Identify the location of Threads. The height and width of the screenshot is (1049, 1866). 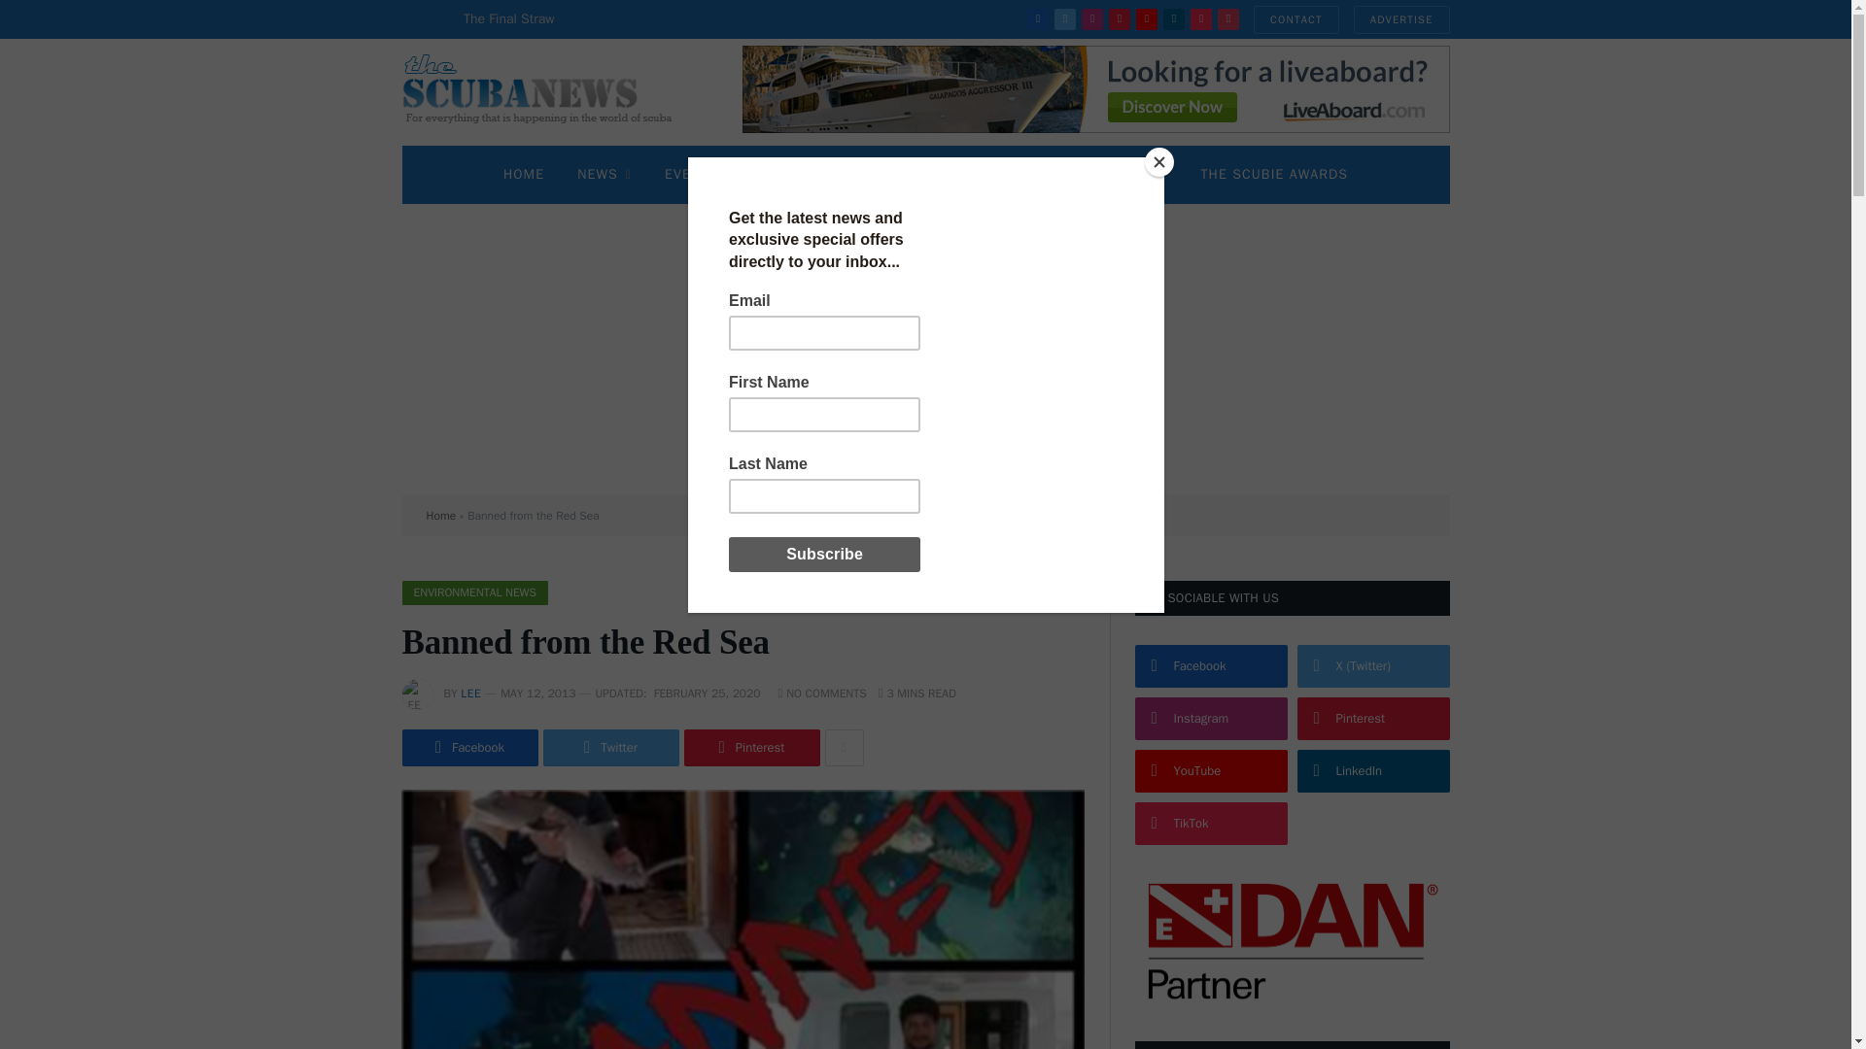
(1228, 19).